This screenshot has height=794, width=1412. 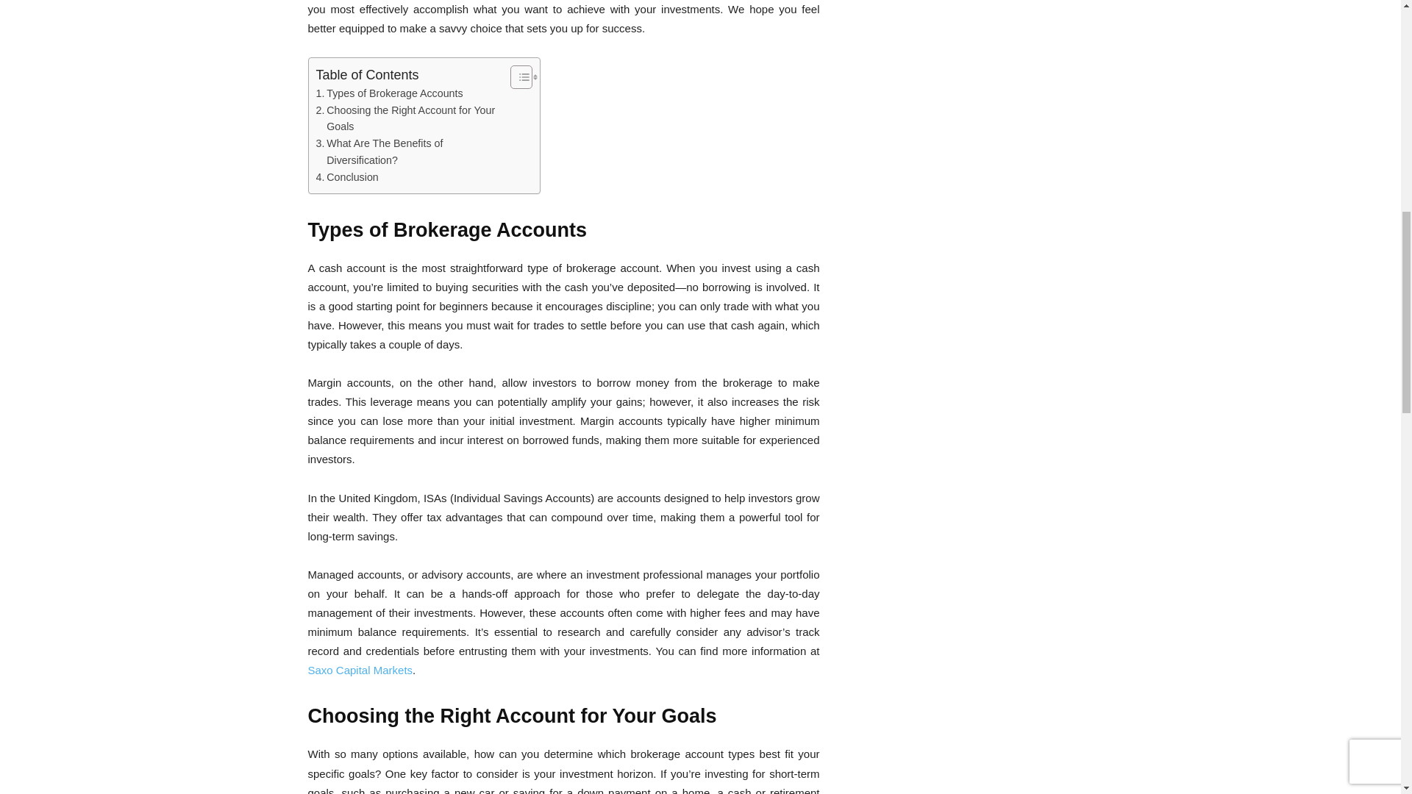 I want to click on Choosing the Right Account for Your Goals, so click(x=410, y=119).